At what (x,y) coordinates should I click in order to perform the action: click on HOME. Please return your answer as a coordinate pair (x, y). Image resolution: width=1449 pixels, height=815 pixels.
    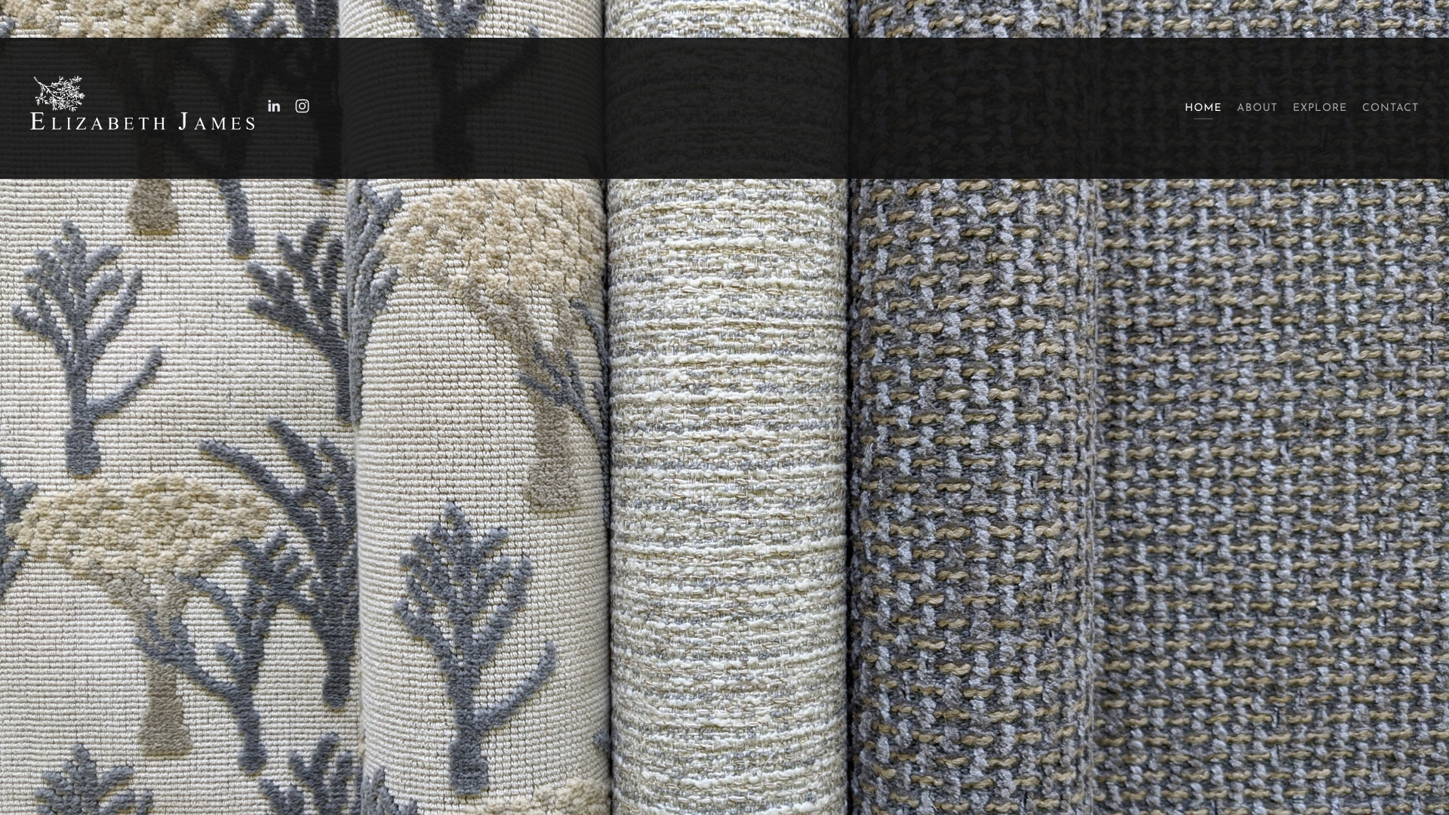
    Looking at the image, I should click on (1203, 109).